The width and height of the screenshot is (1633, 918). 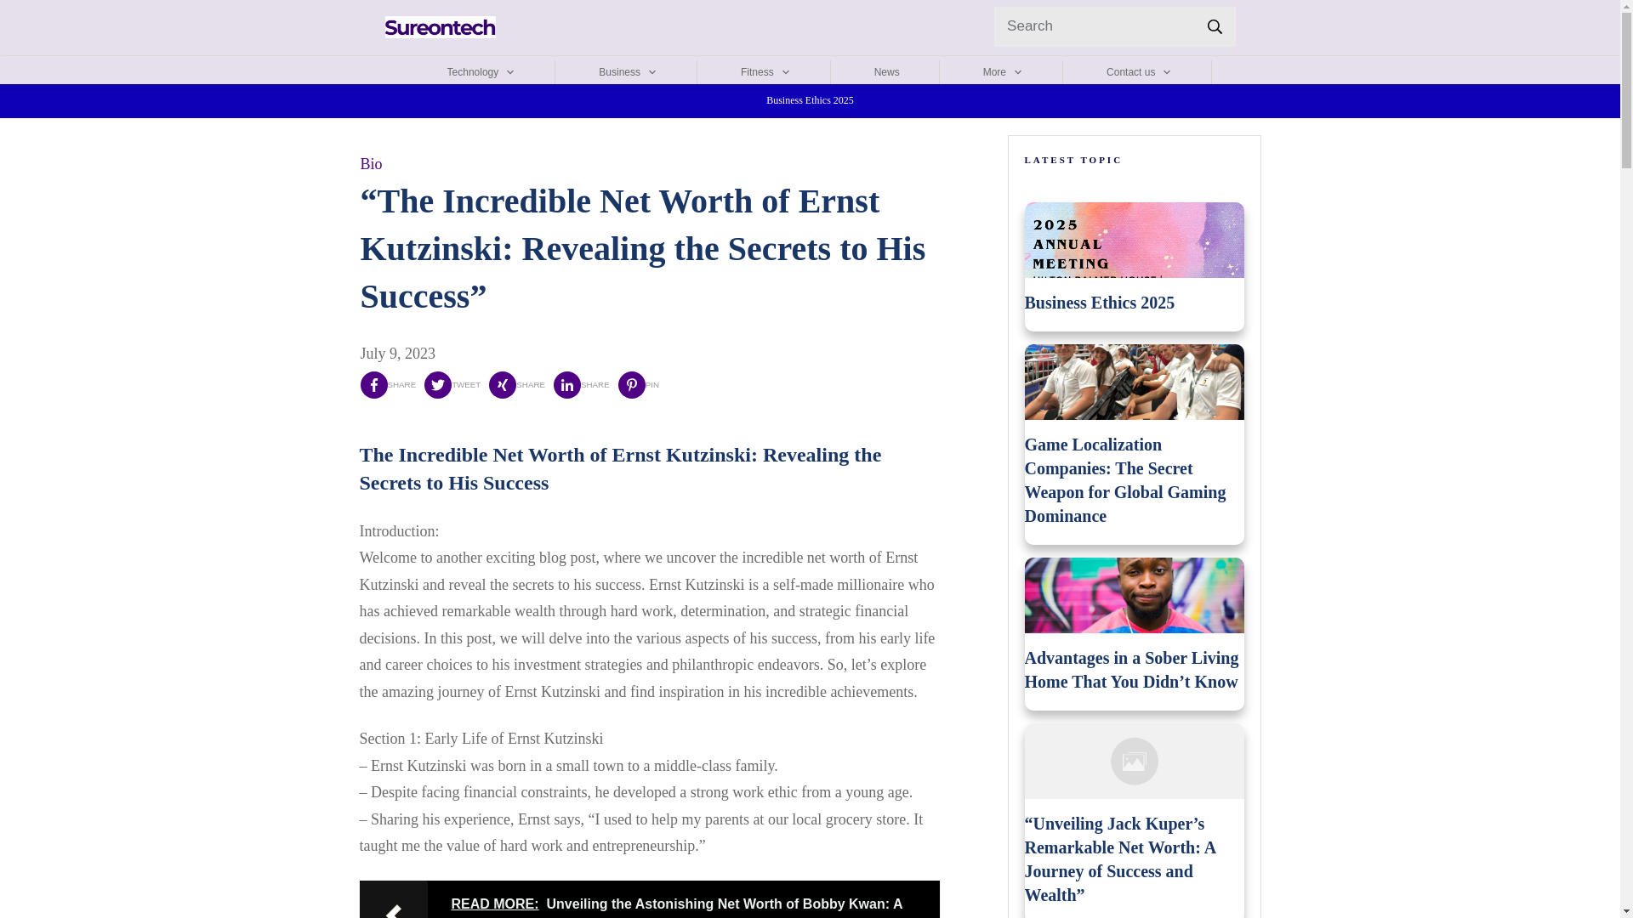 What do you see at coordinates (639, 384) in the screenshot?
I see `PIN` at bounding box center [639, 384].